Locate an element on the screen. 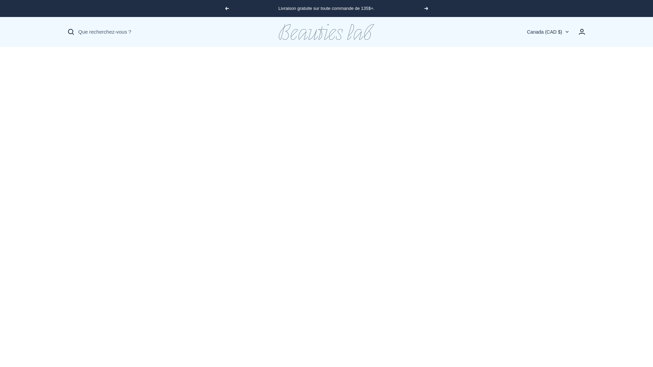  CA is located at coordinates (541, 55).